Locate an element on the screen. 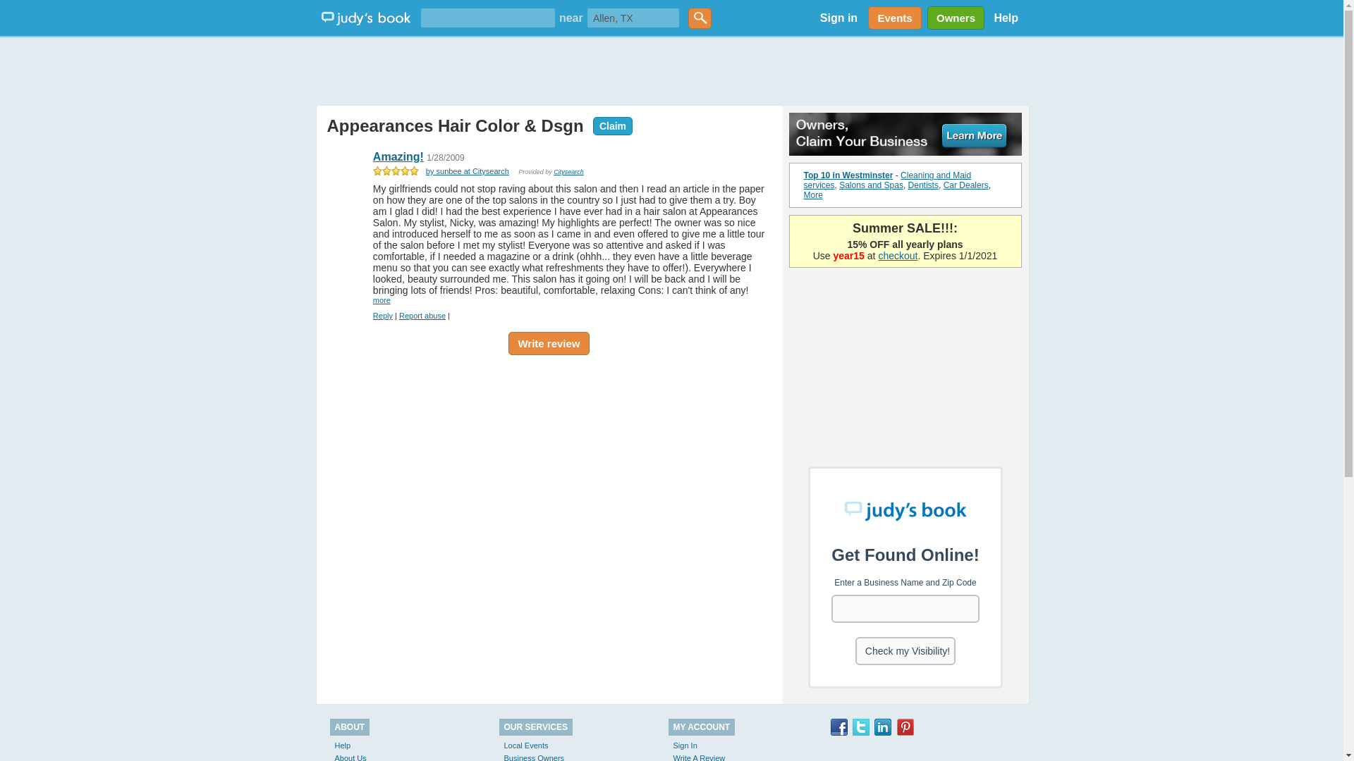  Local Events is located at coordinates (526, 745).